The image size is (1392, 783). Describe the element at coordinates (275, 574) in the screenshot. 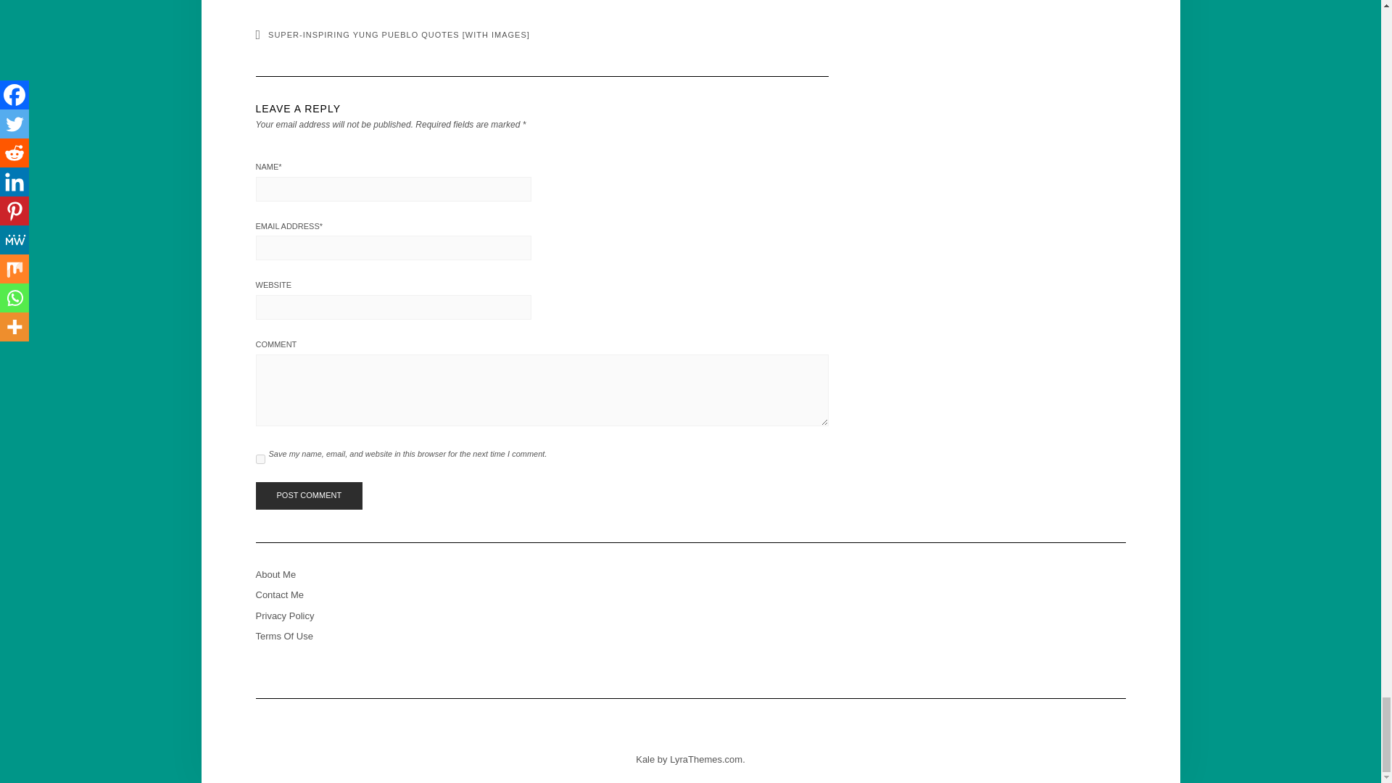

I see `About Me` at that location.